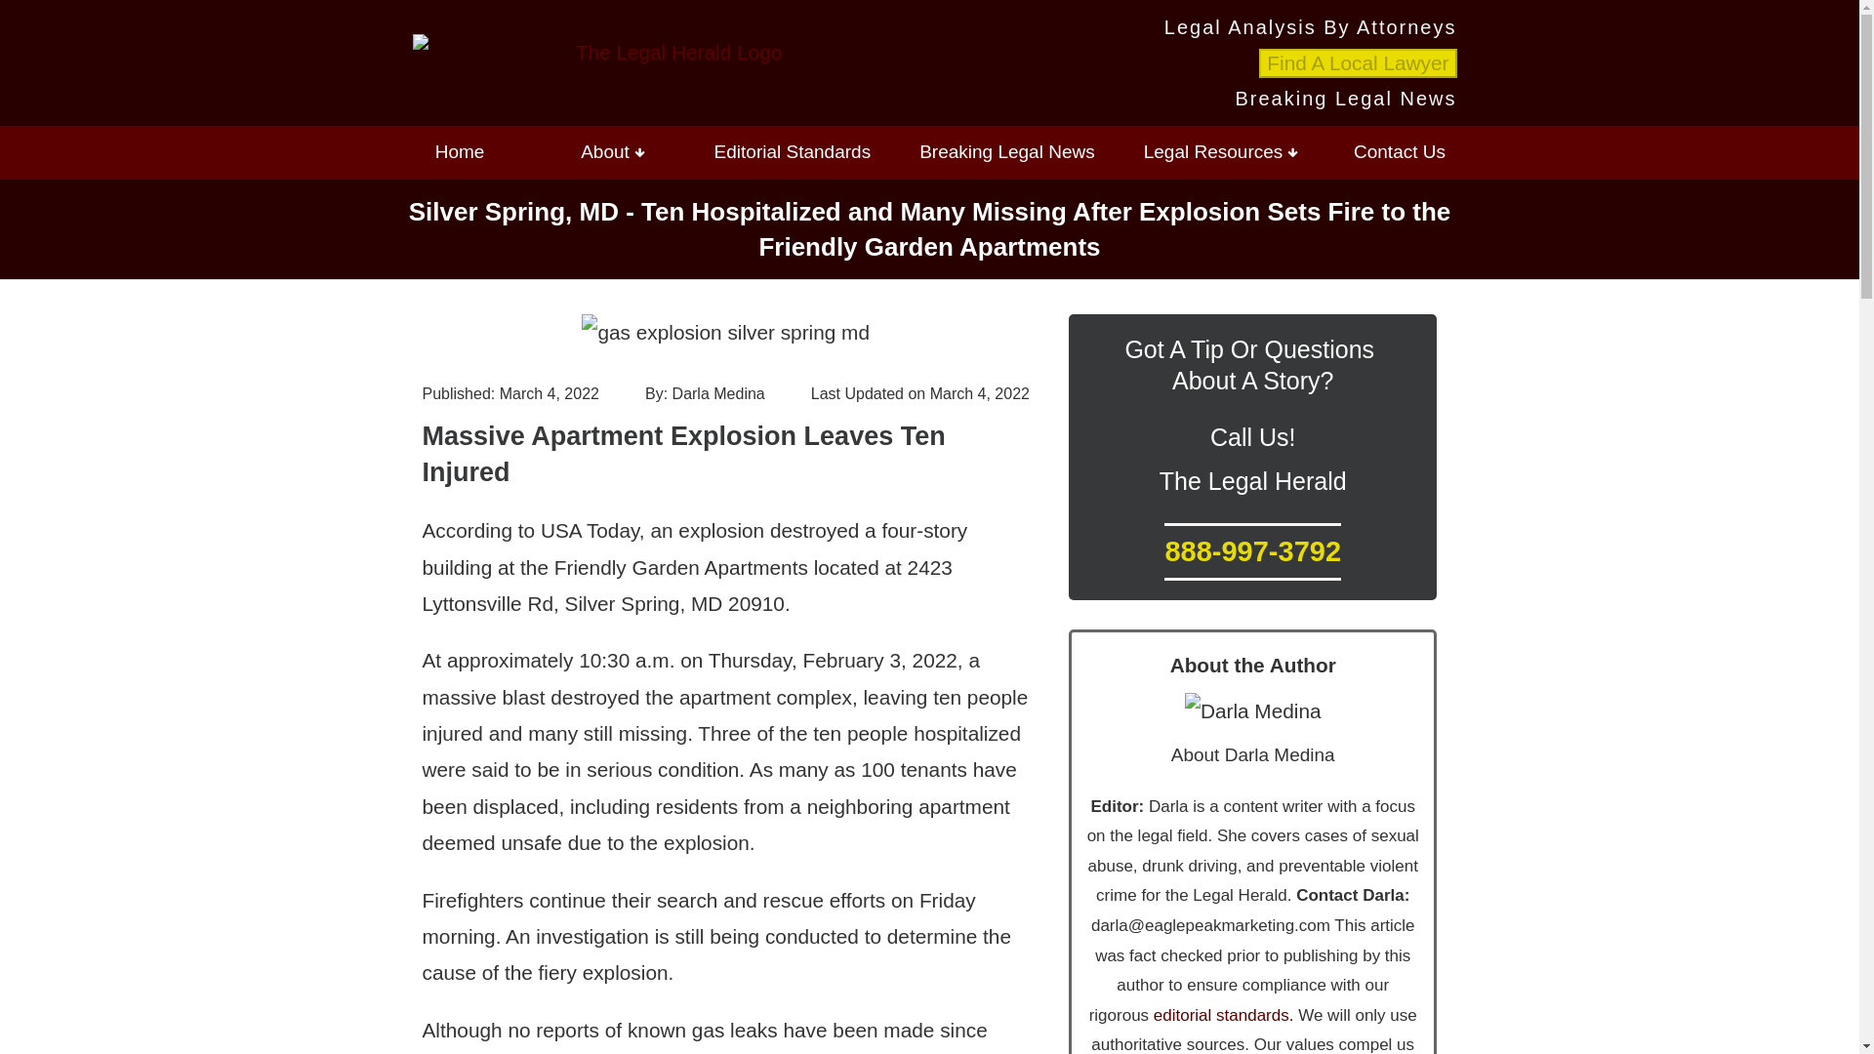 This screenshot has width=1874, height=1054. What do you see at coordinates (1007, 151) in the screenshot?
I see `Breaking Legal News` at bounding box center [1007, 151].